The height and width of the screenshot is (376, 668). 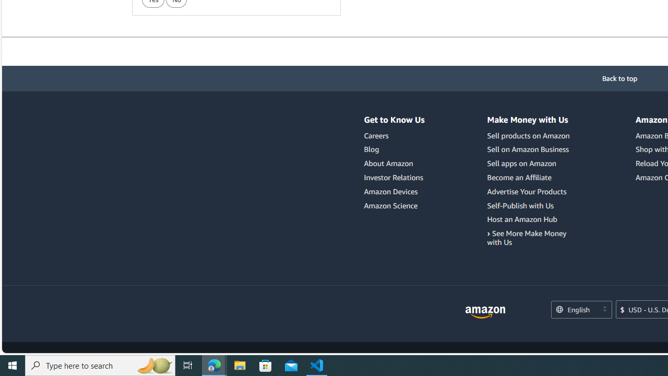 I want to click on Self-Publish with Us, so click(x=521, y=205).